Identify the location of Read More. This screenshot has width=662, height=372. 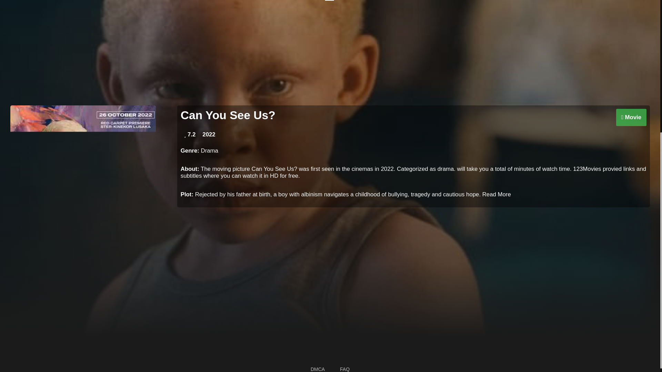
(496, 194).